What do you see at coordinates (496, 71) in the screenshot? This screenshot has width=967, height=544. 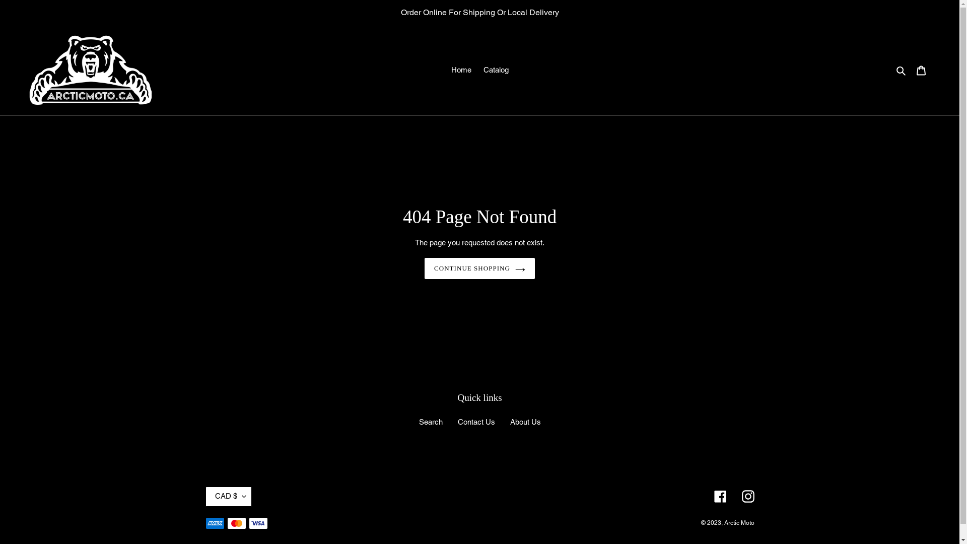 I see `Catalog` at bounding box center [496, 71].